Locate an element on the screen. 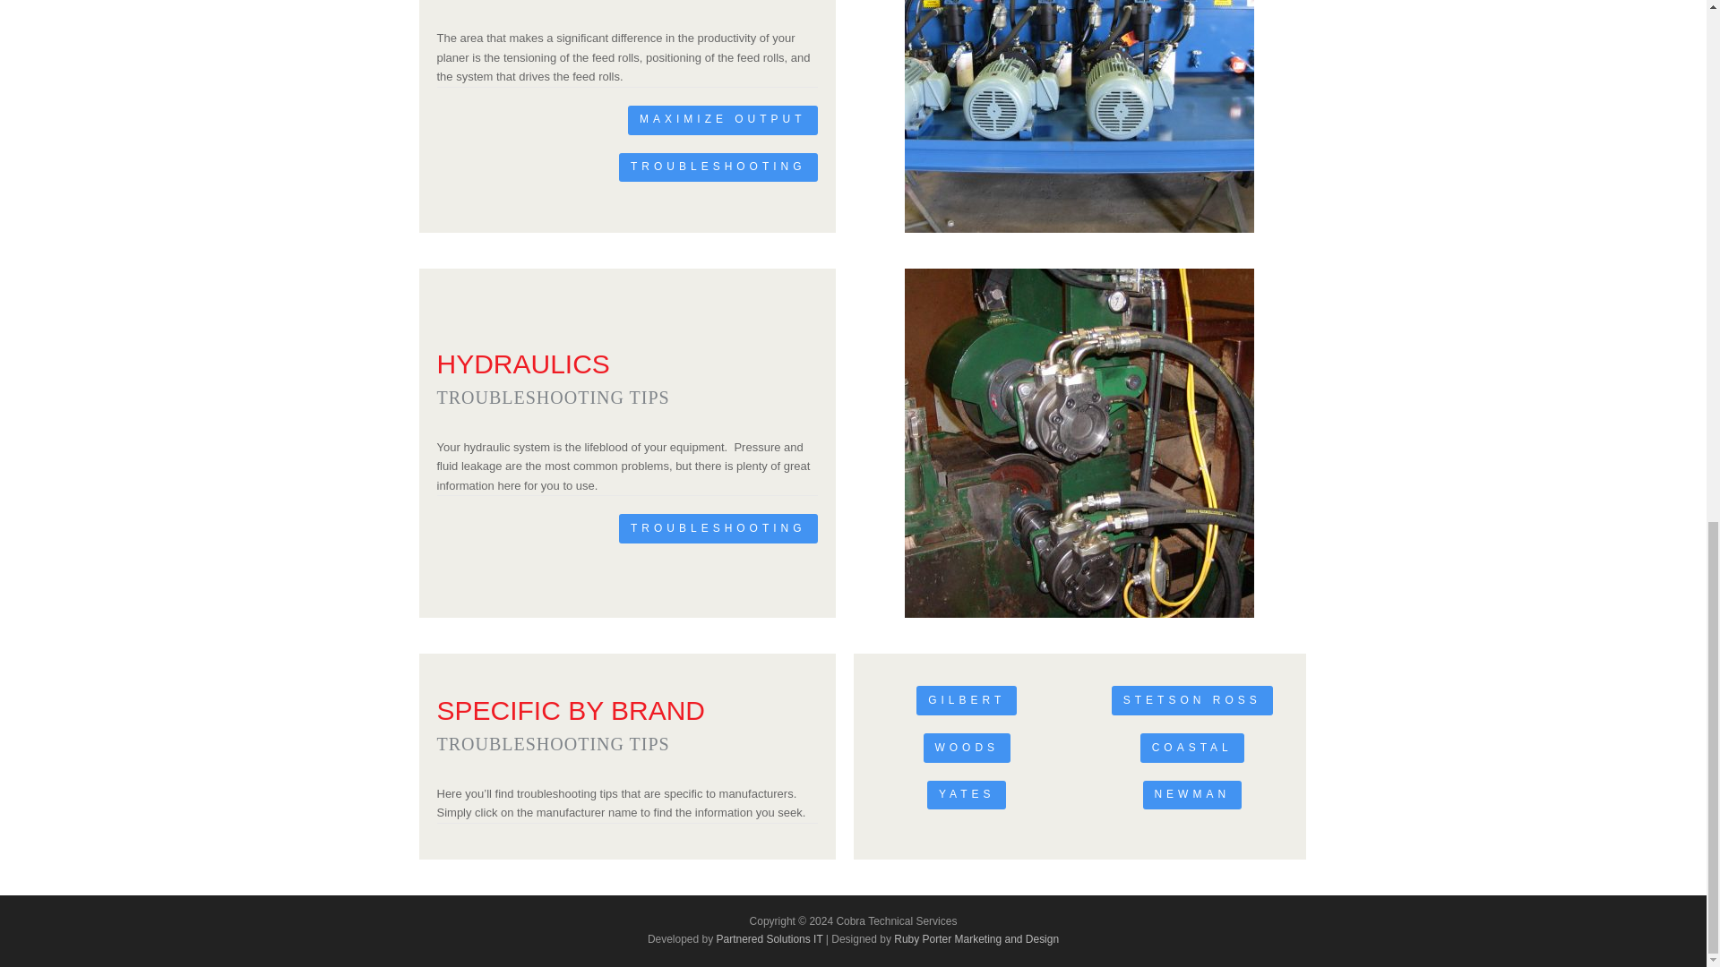 The width and height of the screenshot is (1720, 967). OLYMPUS DIGITAL CAMERA is located at coordinates (1079, 443).